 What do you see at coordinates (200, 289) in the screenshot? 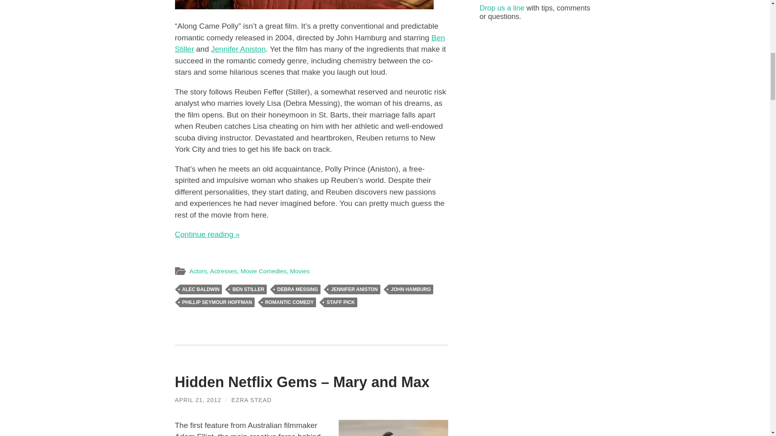
I see `ALEC BALDWIN` at bounding box center [200, 289].